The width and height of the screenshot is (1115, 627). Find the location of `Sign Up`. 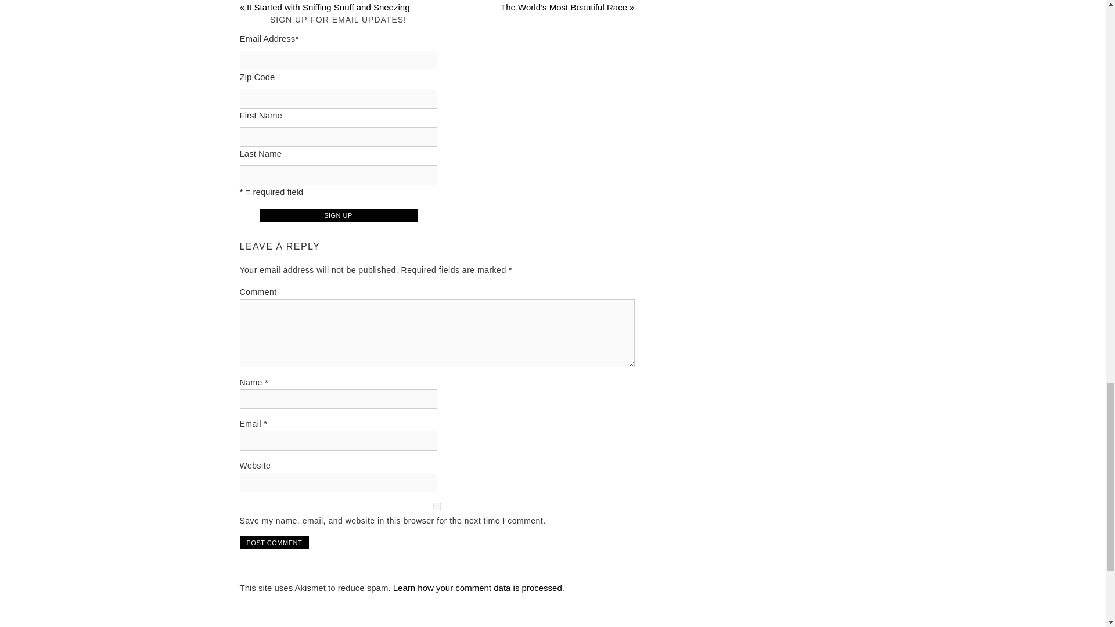

Sign Up is located at coordinates (338, 215).